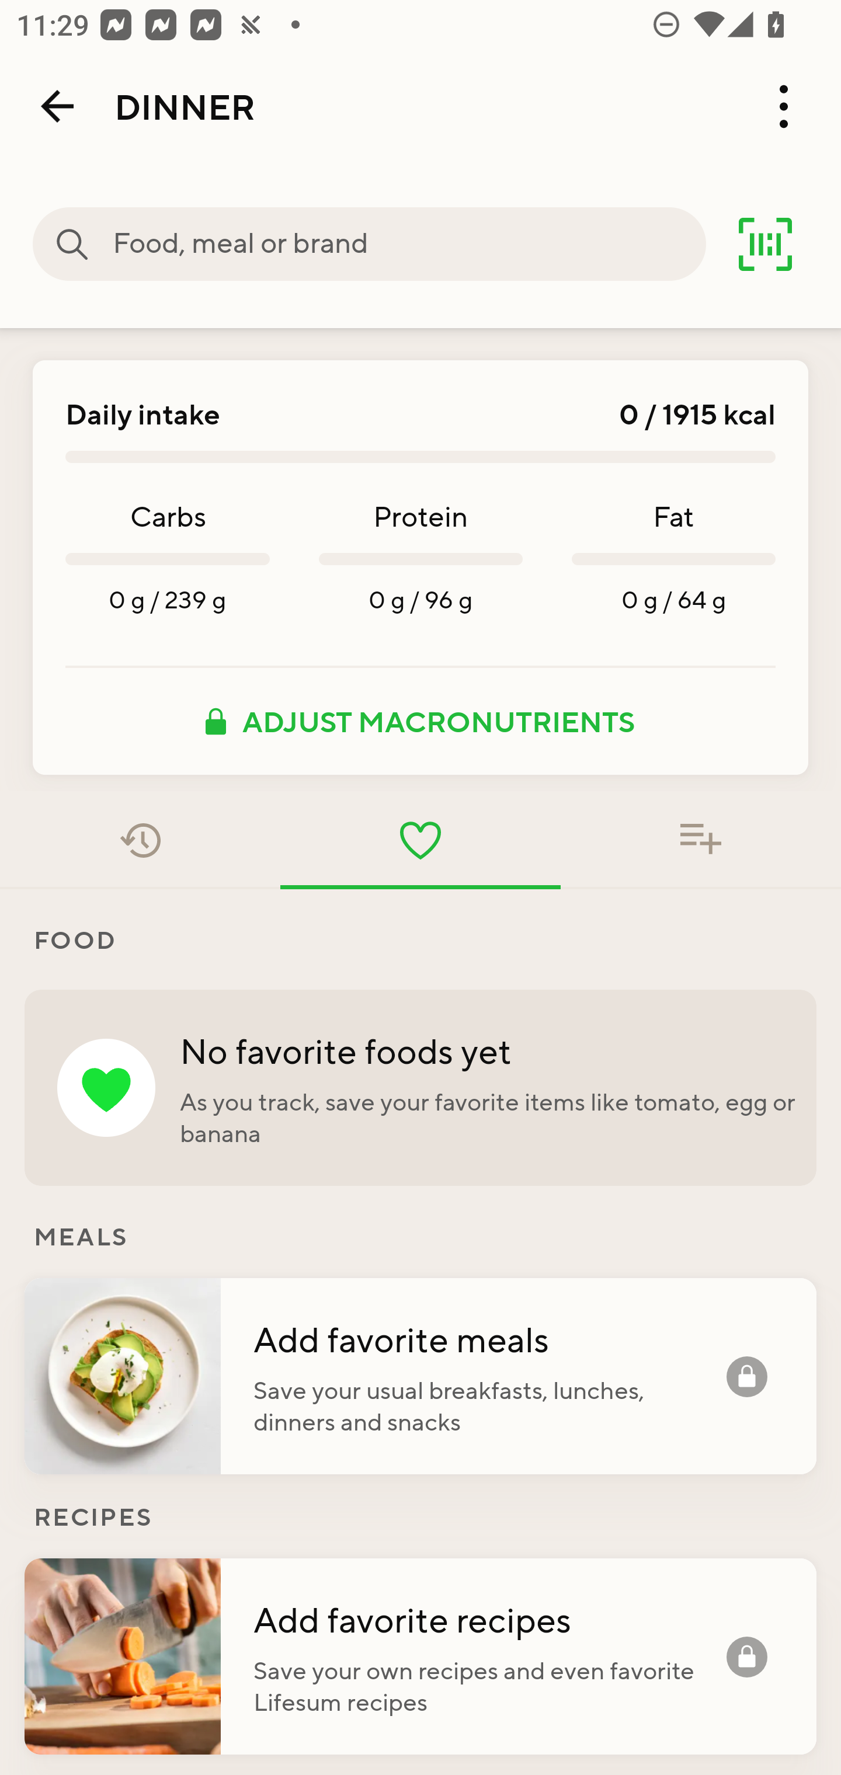 The height and width of the screenshot is (1775, 841). Describe the element at coordinates (140, 840) in the screenshot. I see `Recent` at that location.